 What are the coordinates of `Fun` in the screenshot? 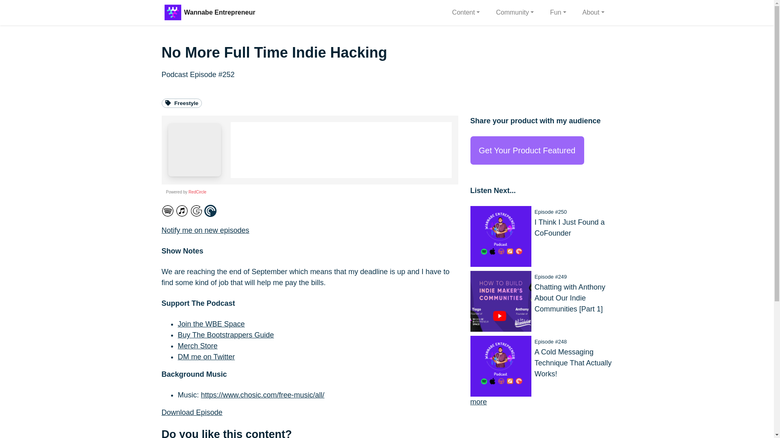 It's located at (558, 12).